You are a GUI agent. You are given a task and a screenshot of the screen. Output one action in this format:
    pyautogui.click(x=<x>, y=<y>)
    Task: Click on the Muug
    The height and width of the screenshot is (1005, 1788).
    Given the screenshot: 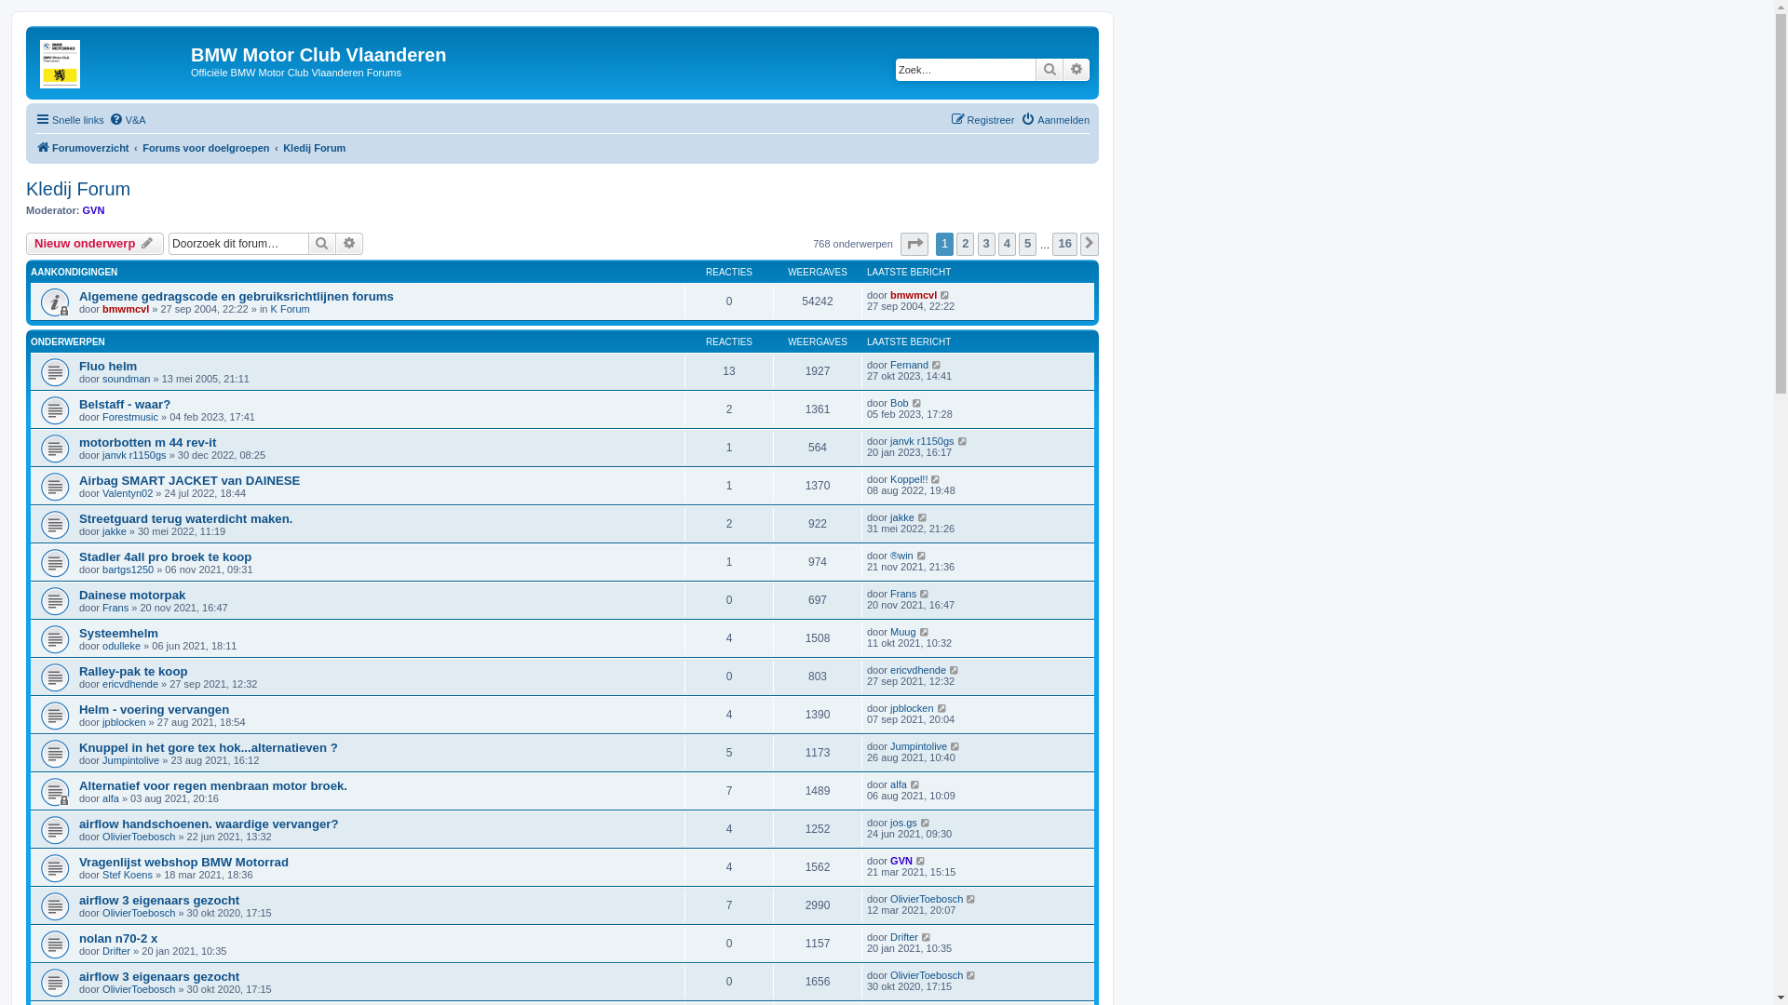 What is the action you would take?
    pyautogui.click(x=903, y=632)
    